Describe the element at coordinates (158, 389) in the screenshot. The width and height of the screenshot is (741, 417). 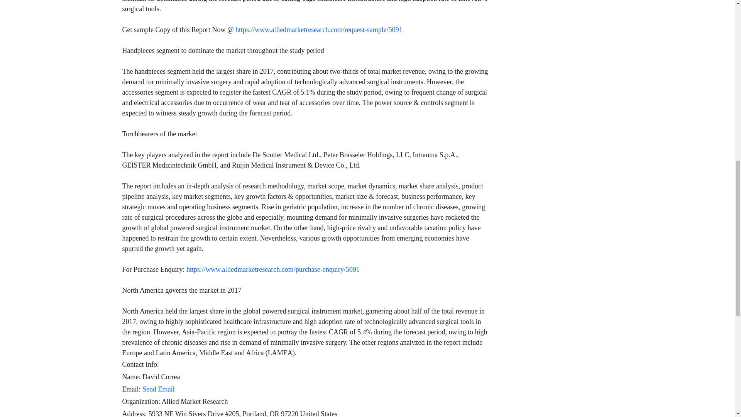
I see `Send Email` at that location.